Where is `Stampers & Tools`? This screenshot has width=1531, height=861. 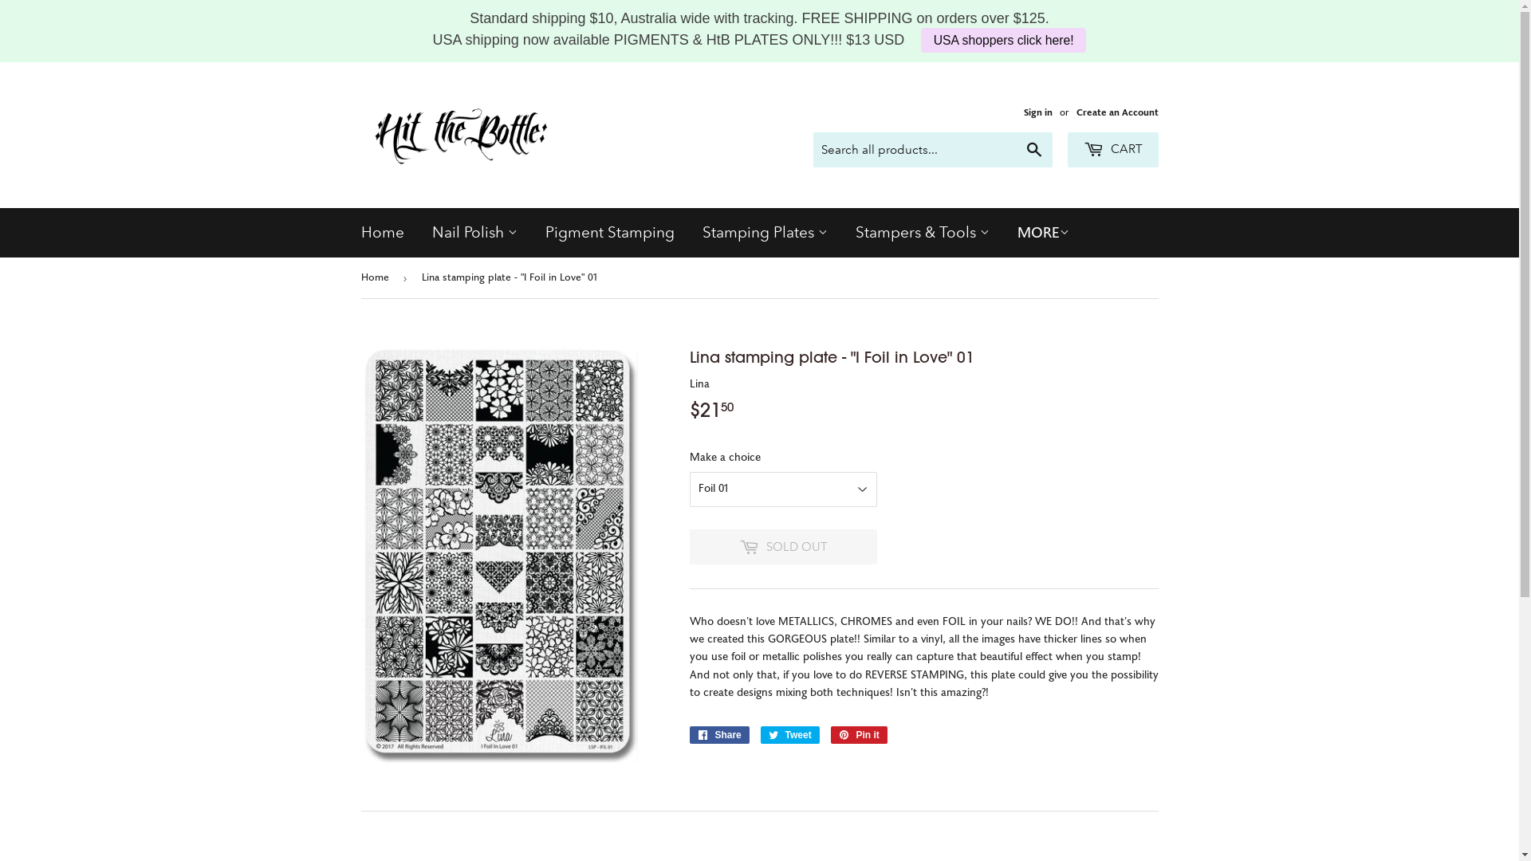
Stampers & Tools is located at coordinates (923, 232).